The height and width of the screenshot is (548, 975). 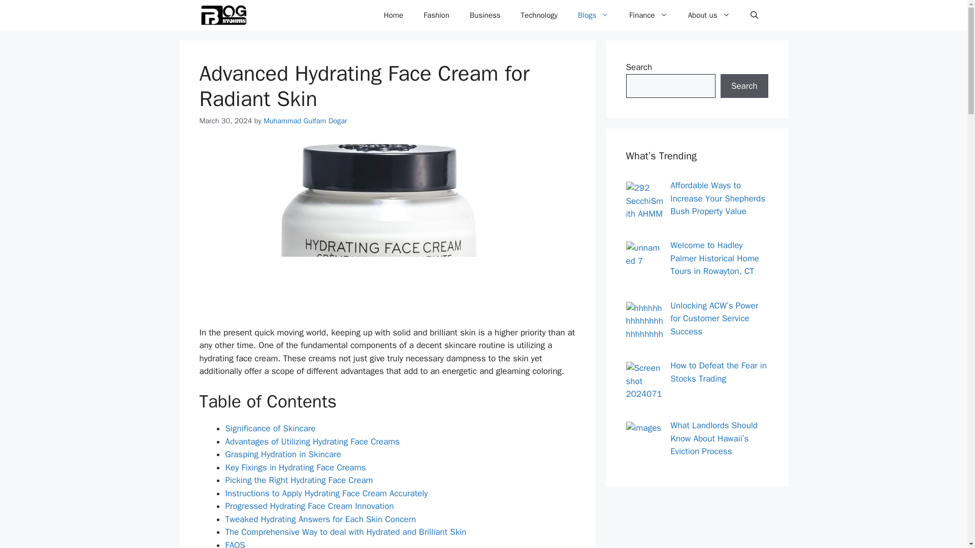 I want to click on Instructions to Apply Hydrating Face Cream Accurately, so click(x=326, y=493).